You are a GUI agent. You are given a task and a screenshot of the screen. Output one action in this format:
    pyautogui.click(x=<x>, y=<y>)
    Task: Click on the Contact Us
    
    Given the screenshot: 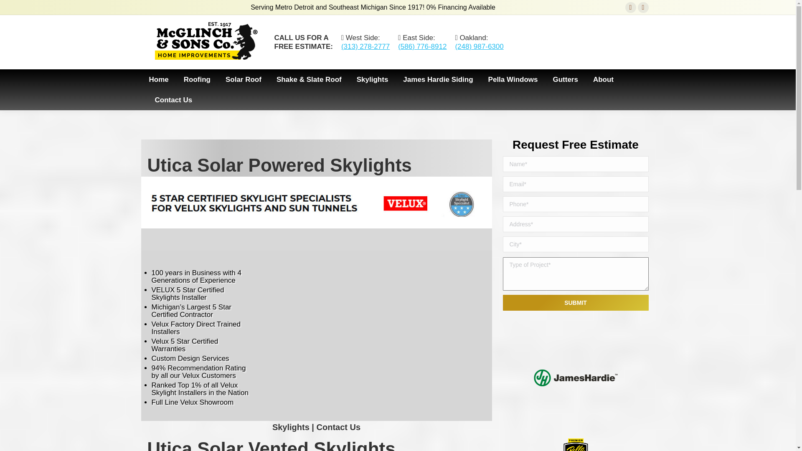 What is the action you would take?
    pyautogui.click(x=173, y=99)
    